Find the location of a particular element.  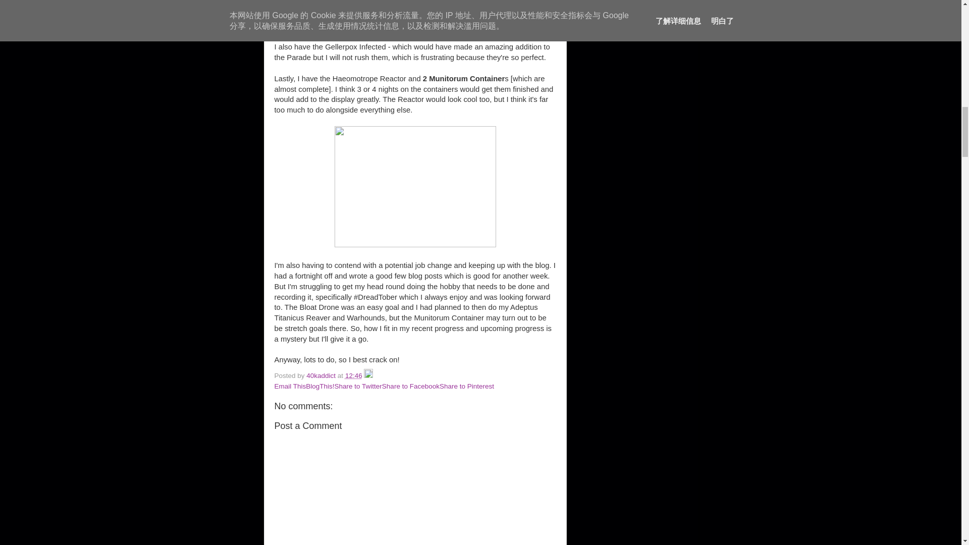

Share to Facebook is located at coordinates (411, 387).